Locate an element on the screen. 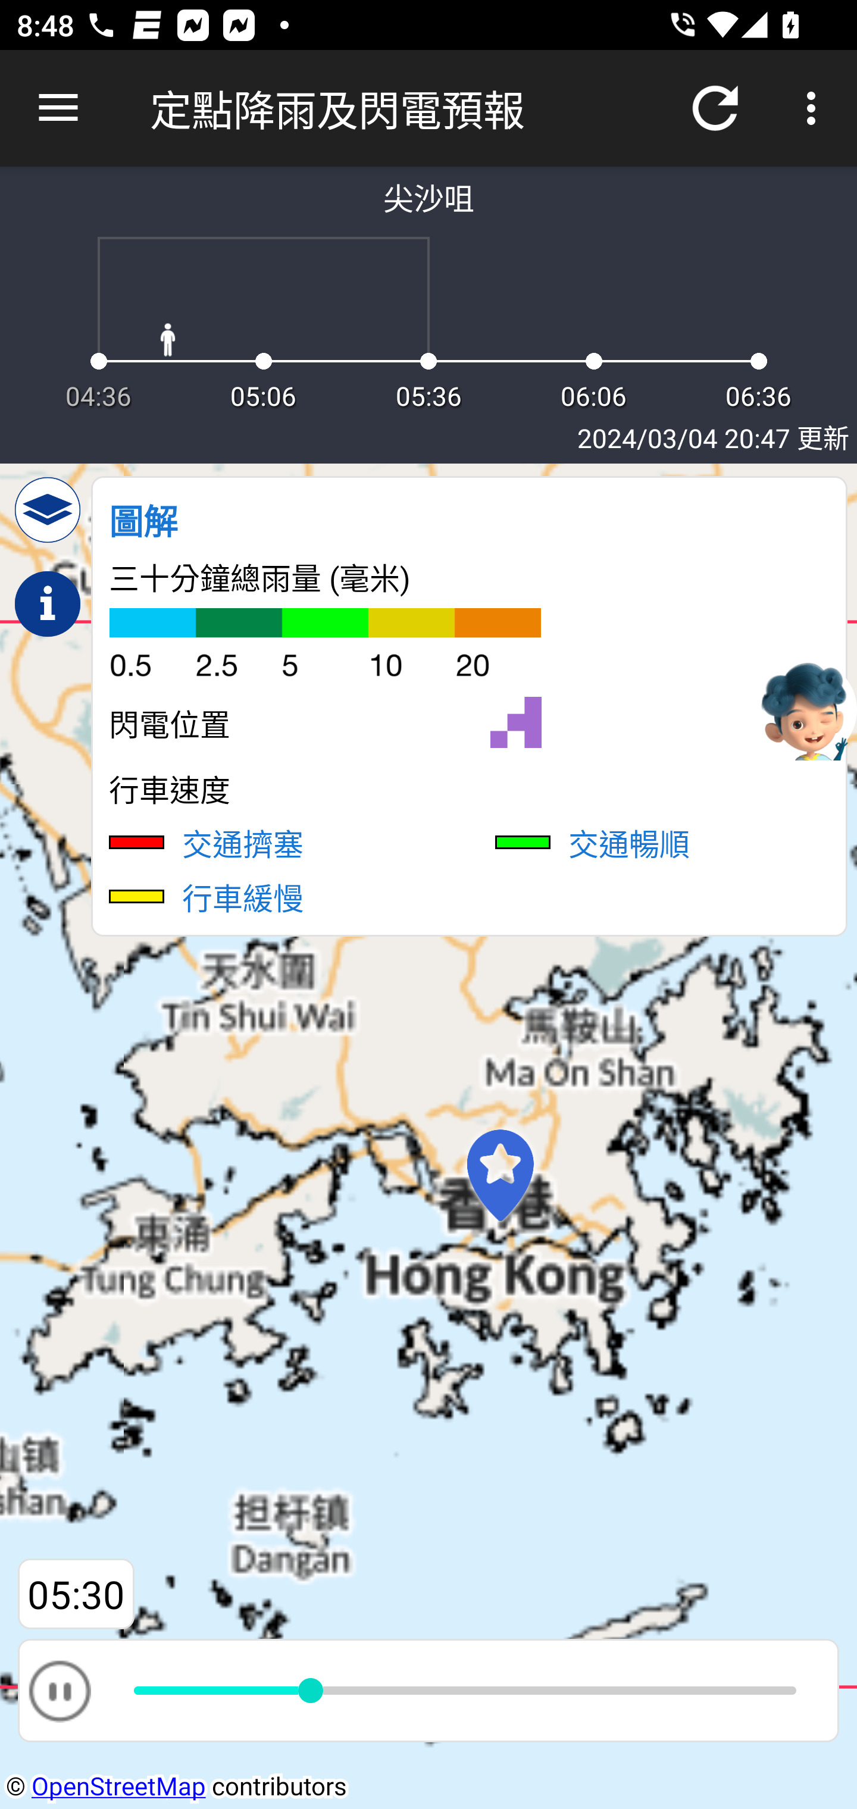 This screenshot has height=1809, width=857. 圖解 三十分鐘總雨量 (毫米) 降雨圖解 閃電位置 行車速度 交通擠塞 交通暢順 行車緩慢 is located at coordinates (469, 706).